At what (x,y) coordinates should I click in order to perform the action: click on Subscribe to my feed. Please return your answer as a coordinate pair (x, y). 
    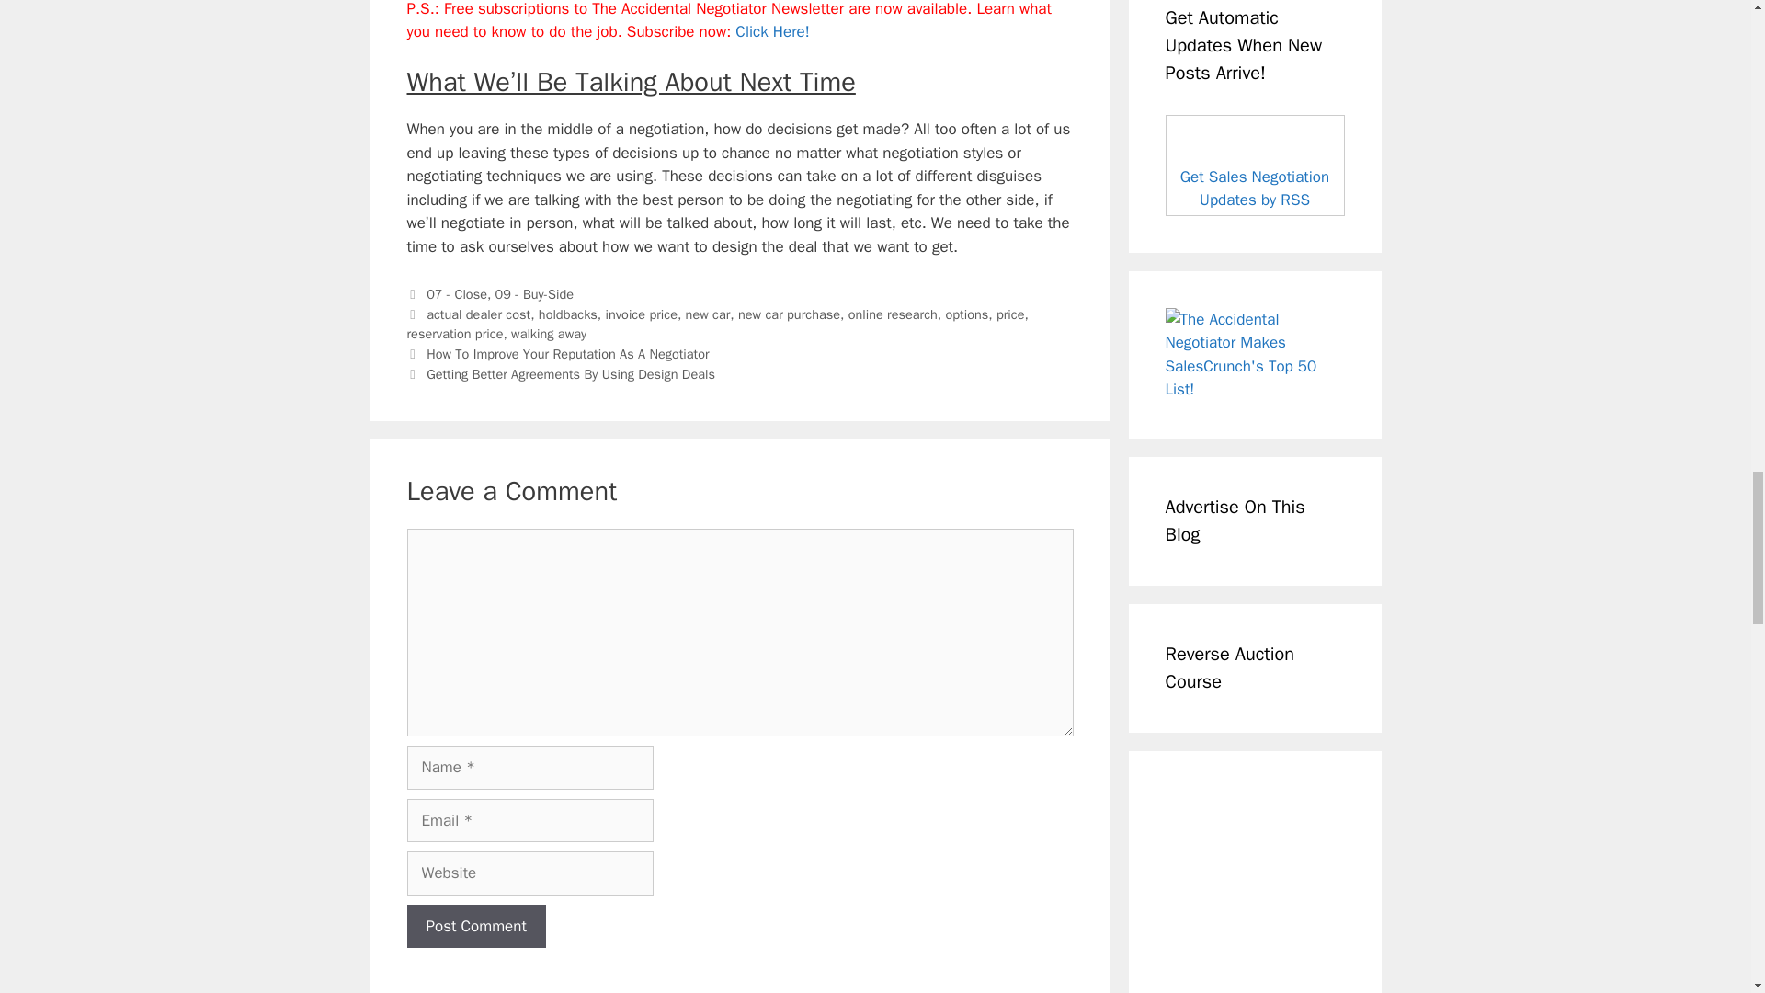
    Looking at the image, I should click on (1255, 165).